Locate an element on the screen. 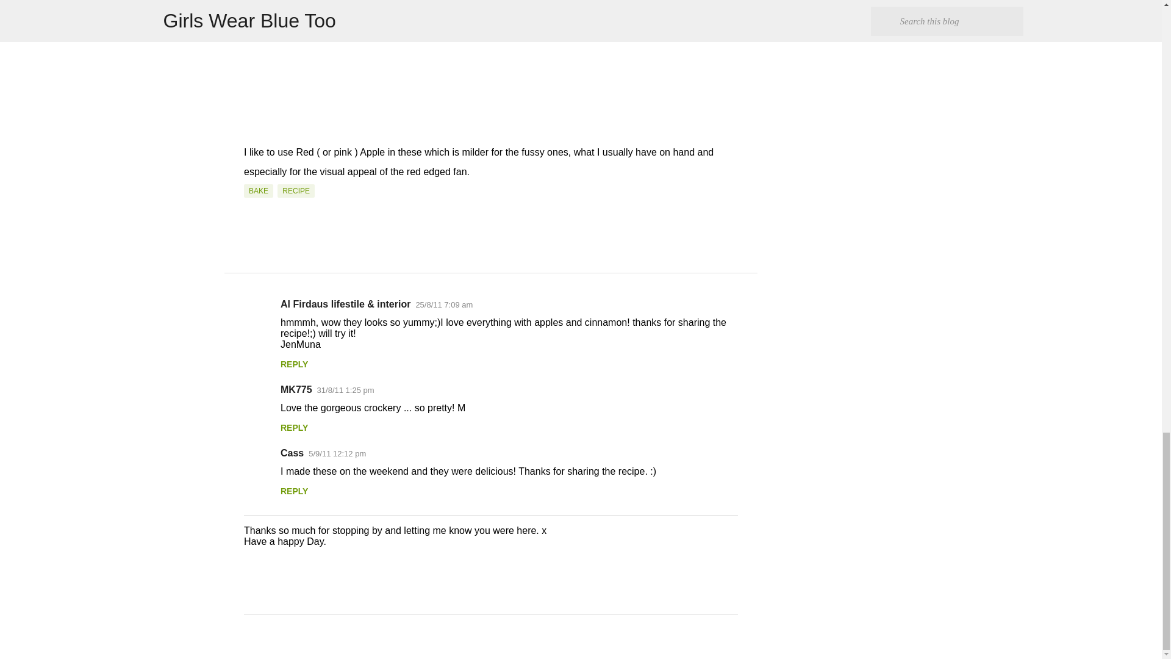  RECIPE is located at coordinates (296, 191).